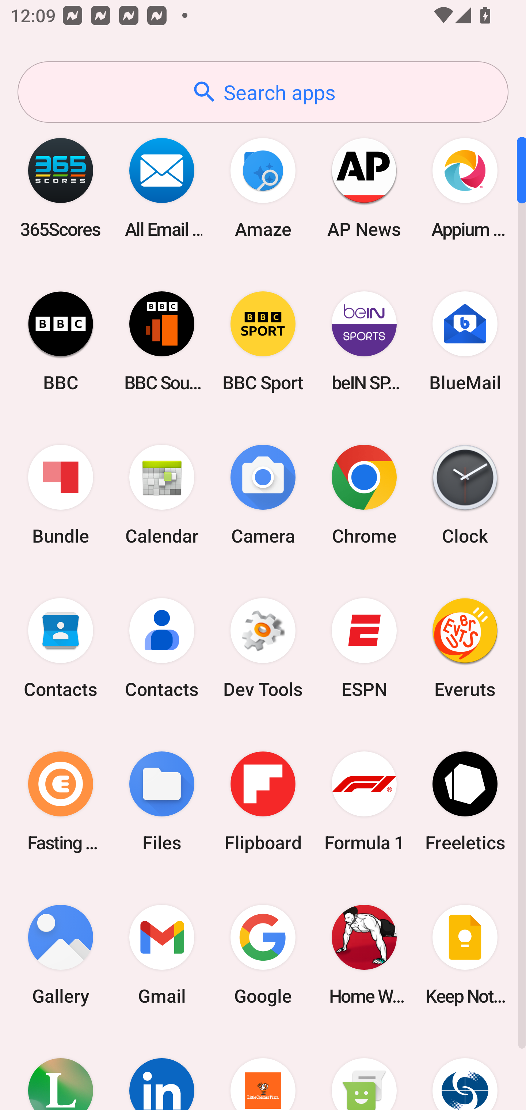  Describe the element at coordinates (364, 801) in the screenshot. I see `Formula 1` at that location.